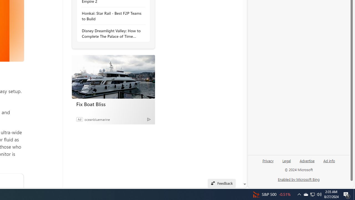 This screenshot has height=200, width=355. I want to click on Ad info, so click(329, 163).